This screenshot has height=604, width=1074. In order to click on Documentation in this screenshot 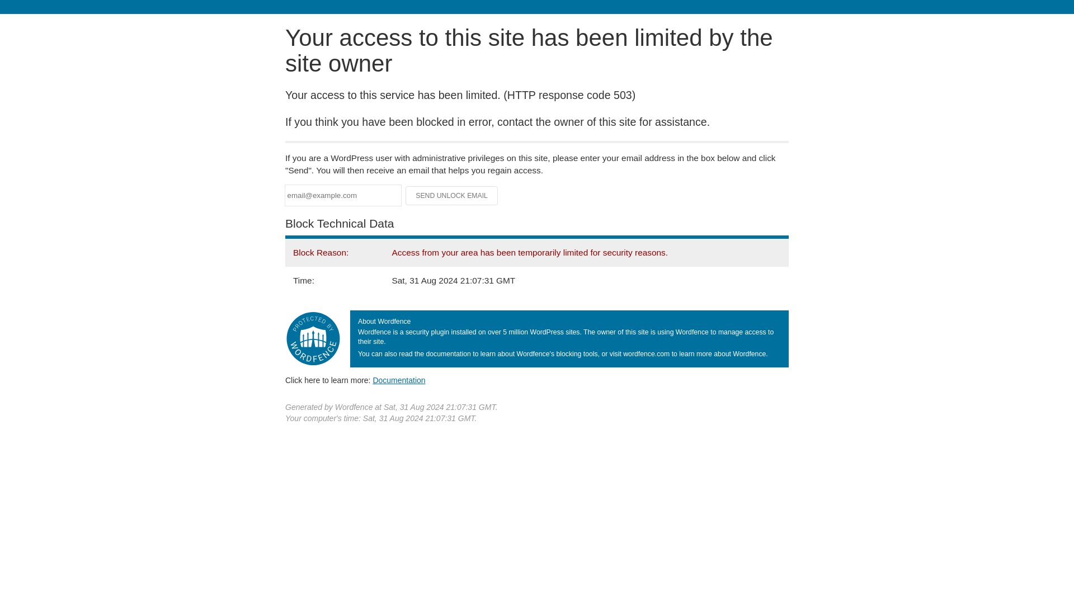, I will do `click(399, 380)`.